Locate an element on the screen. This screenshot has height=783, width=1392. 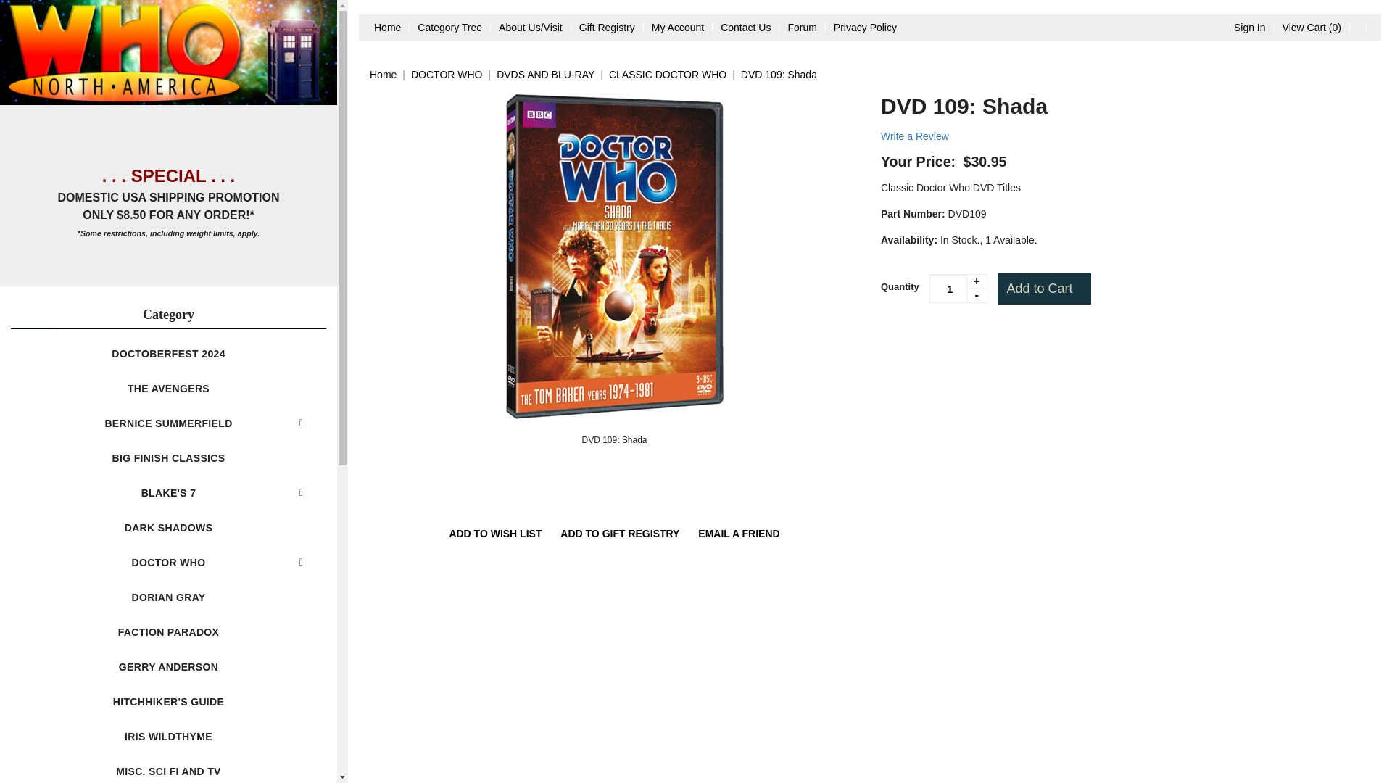
BERNICE SUMMERFIELD is located at coordinates (168, 423).